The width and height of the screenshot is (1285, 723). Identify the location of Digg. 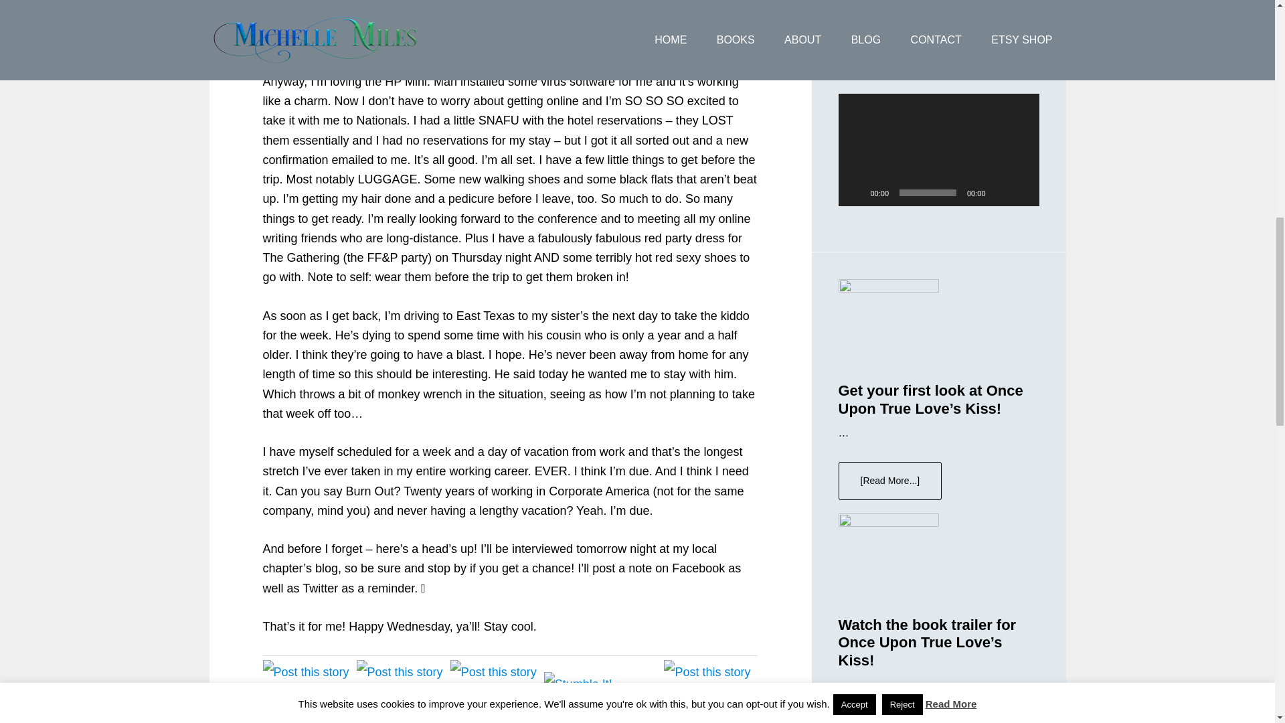
(711, 706).